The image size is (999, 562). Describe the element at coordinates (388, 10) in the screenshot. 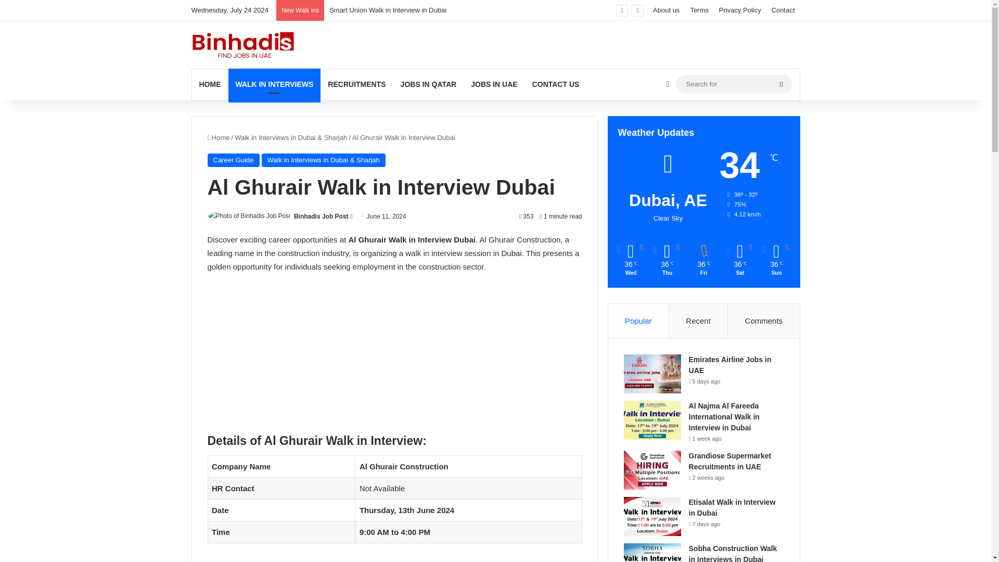

I see `Smart Union Walk in Interview in Dubai` at that location.